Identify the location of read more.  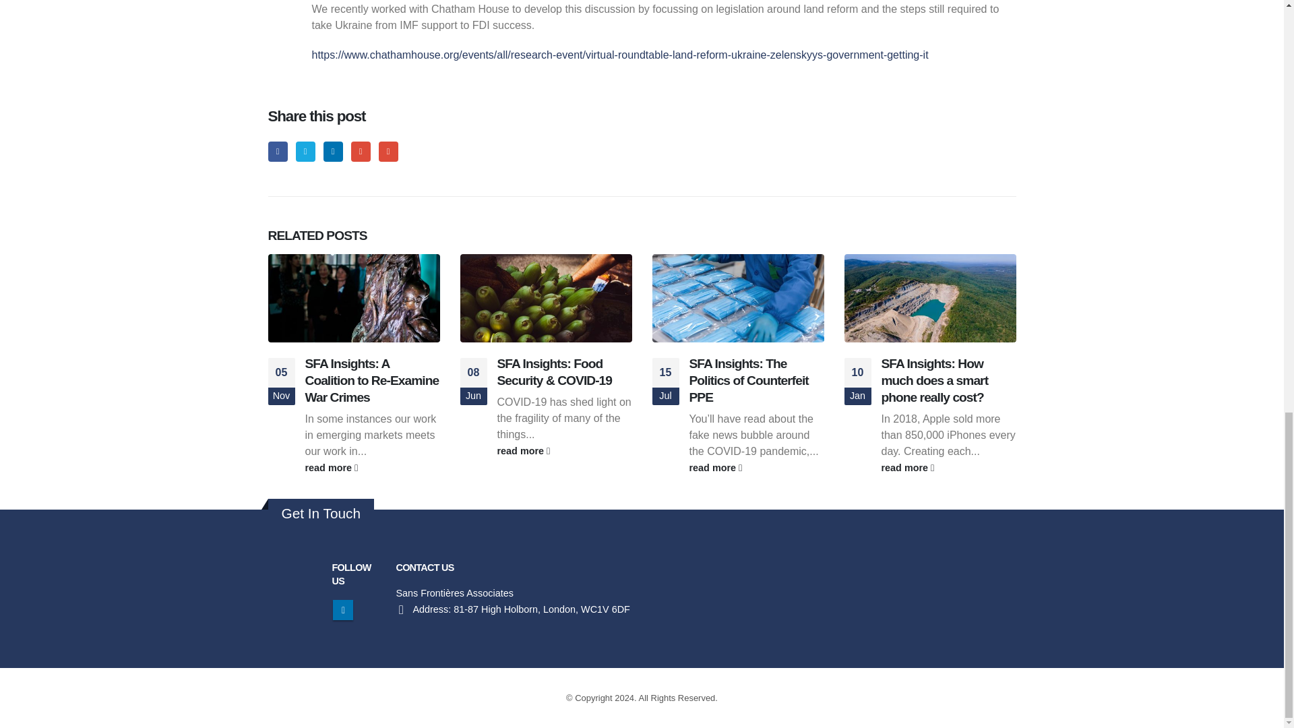
(756, 468).